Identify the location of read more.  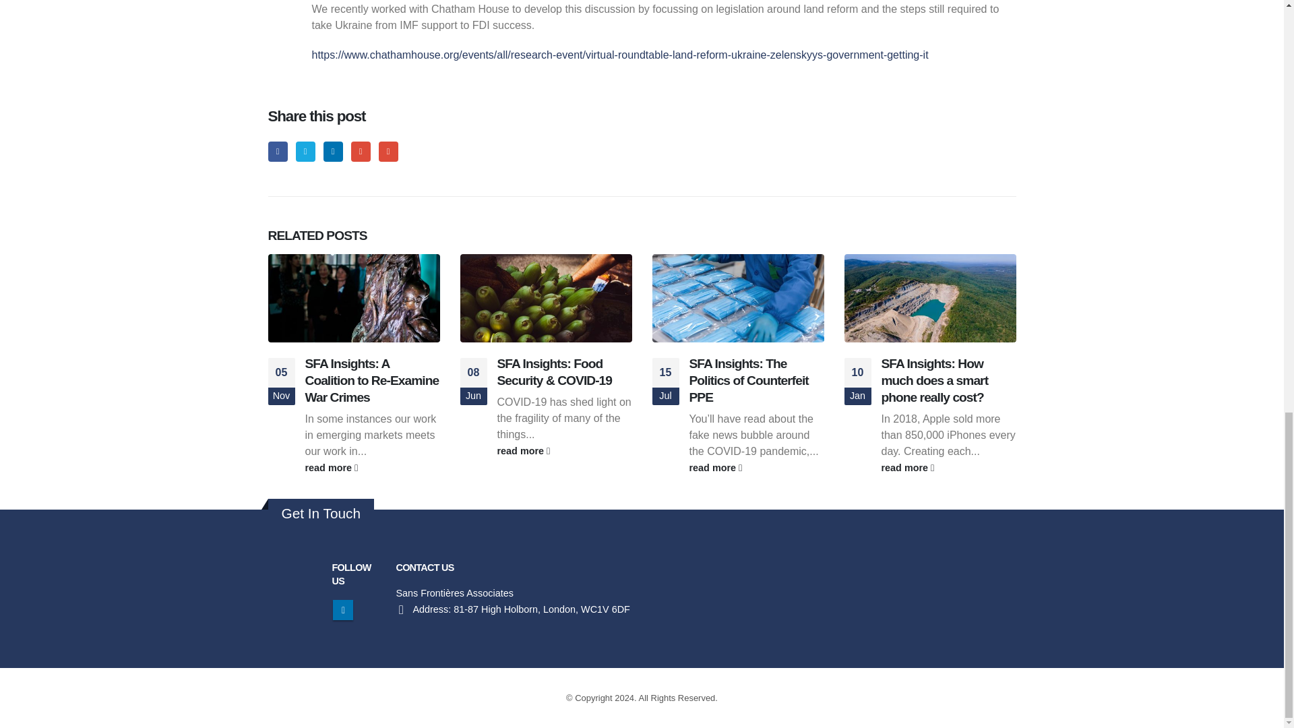
(756, 468).